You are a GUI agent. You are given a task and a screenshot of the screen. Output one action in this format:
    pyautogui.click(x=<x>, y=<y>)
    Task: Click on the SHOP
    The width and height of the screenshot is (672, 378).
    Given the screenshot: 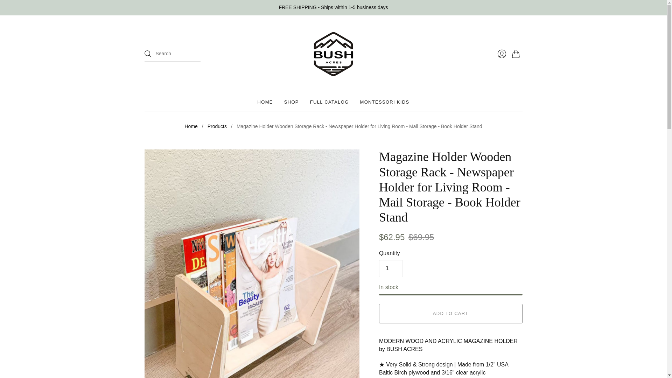 What is the action you would take?
    pyautogui.click(x=292, y=102)
    